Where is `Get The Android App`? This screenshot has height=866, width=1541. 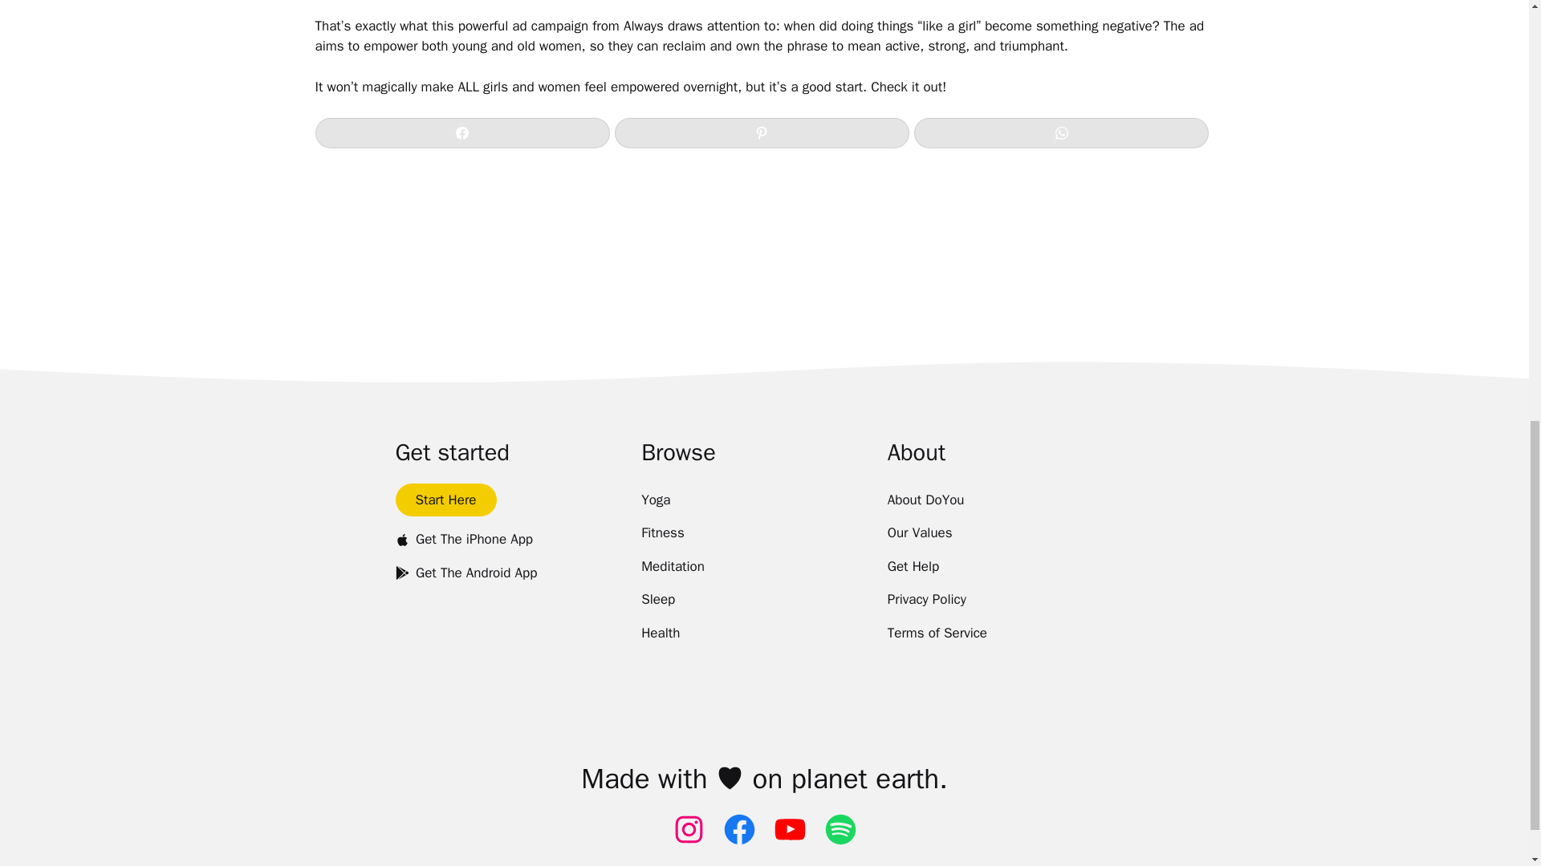
Get The Android App is located at coordinates (466, 573).